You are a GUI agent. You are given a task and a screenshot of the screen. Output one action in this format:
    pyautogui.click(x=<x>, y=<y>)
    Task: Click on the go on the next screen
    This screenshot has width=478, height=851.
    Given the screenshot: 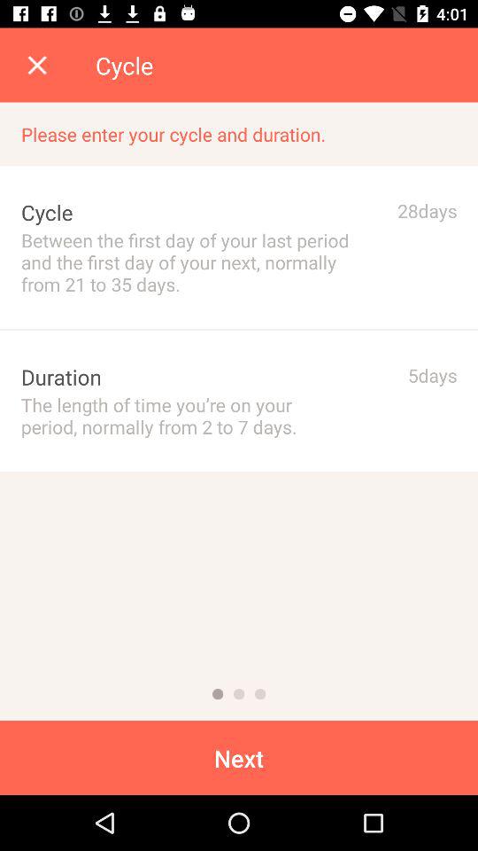 What is the action you would take?
    pyautogui.click(x=239, y=694)
    